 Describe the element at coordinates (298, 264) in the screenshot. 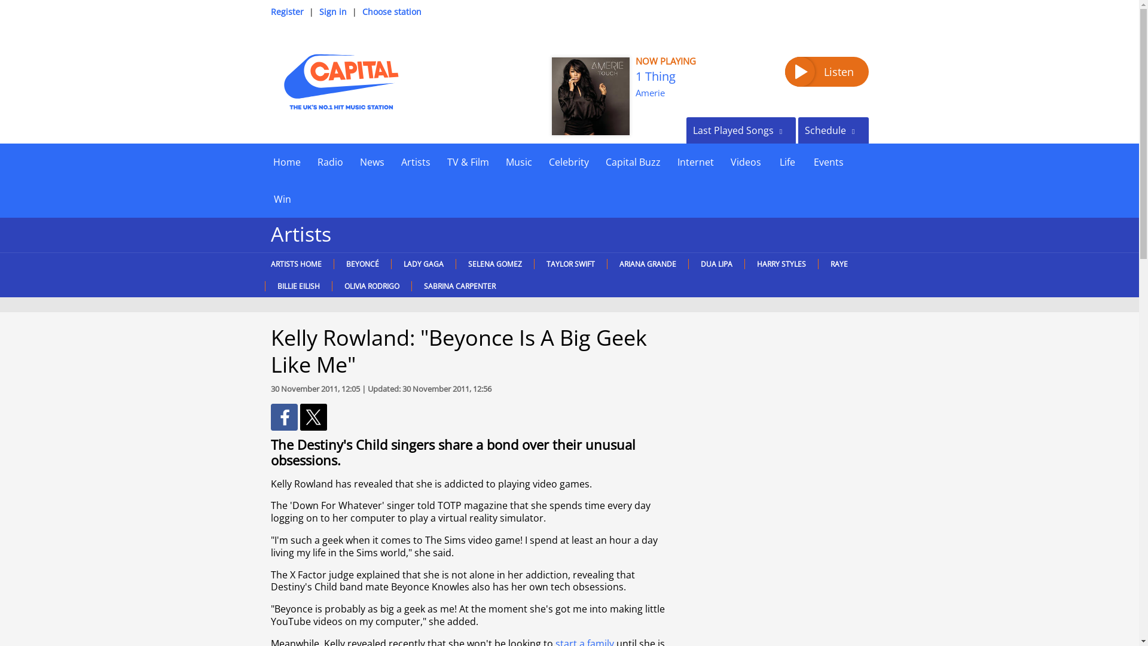

I see `ARTISTS HOME` at that location.